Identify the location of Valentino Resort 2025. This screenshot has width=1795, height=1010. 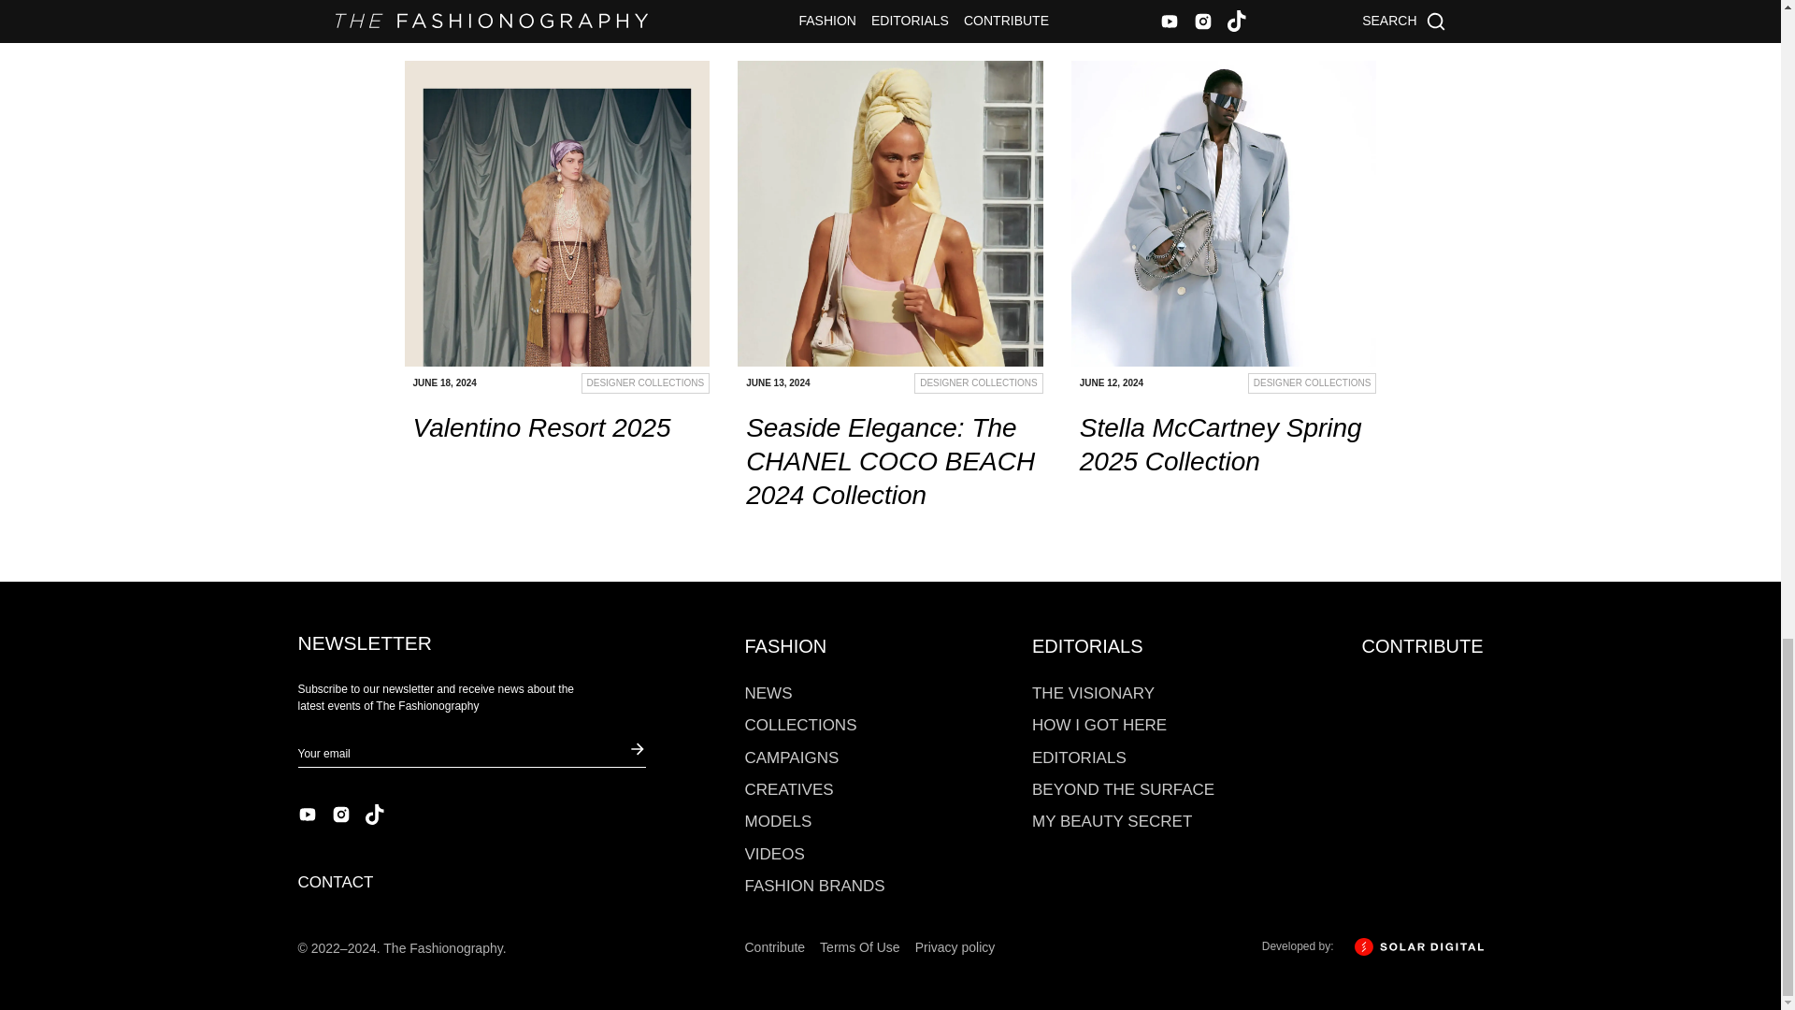
(556, 213).